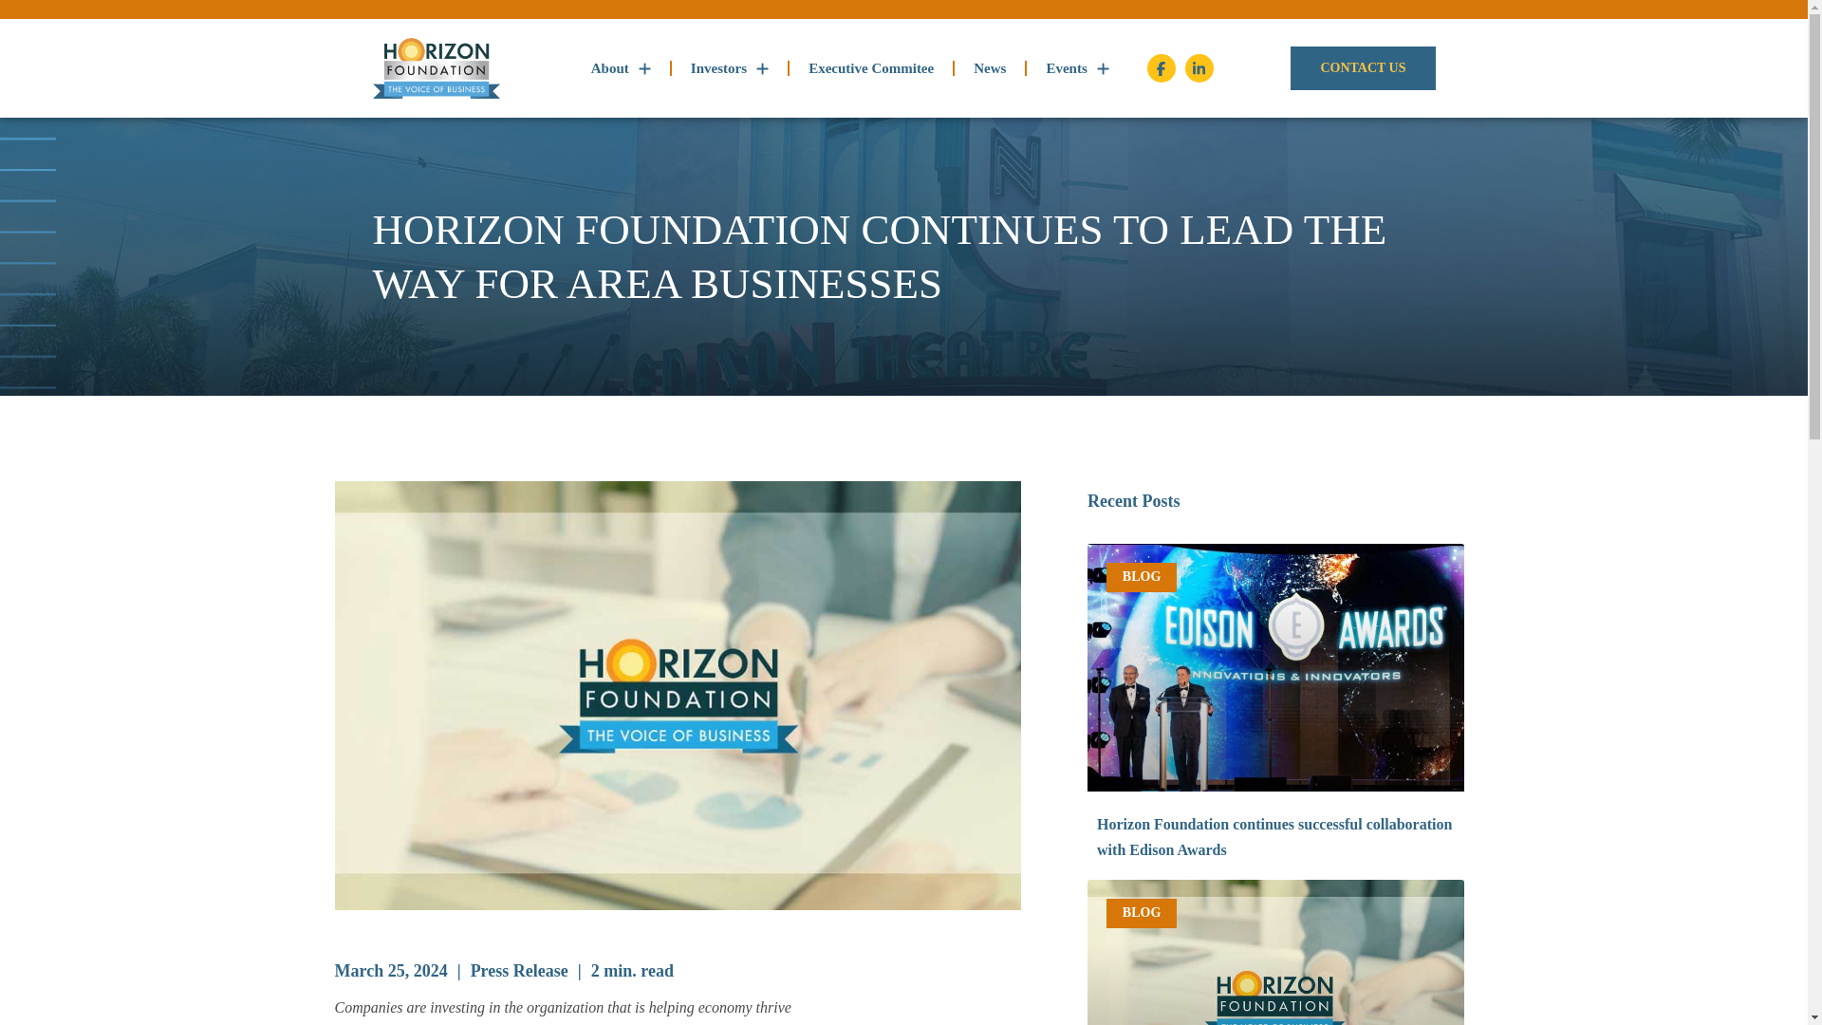 The height and width of the screenshot is (1025, 1822). I want to click on About, so click(621, 68).